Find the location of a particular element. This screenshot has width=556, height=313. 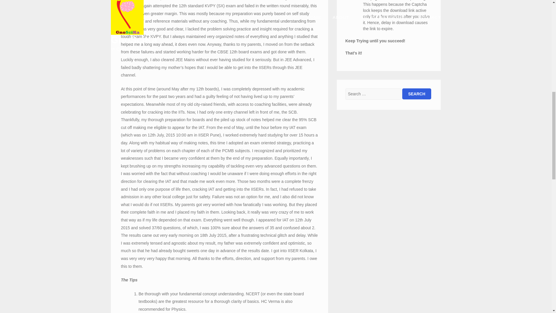

Search is located at coordinates (416, 94).